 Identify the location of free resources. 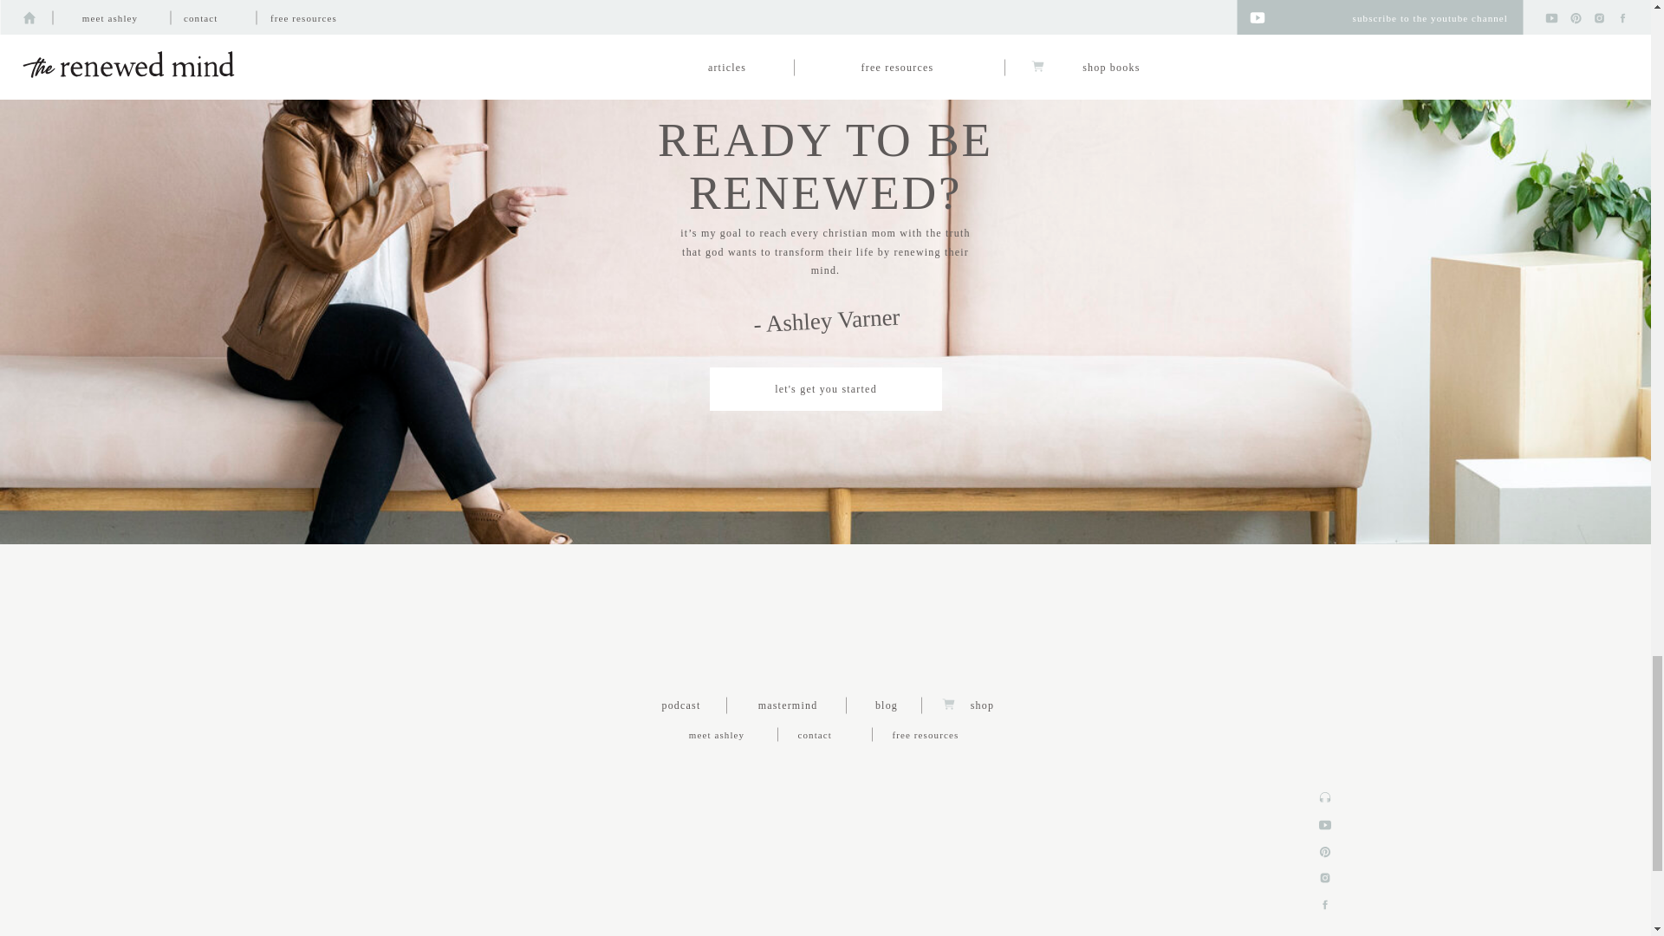
(947, 734).